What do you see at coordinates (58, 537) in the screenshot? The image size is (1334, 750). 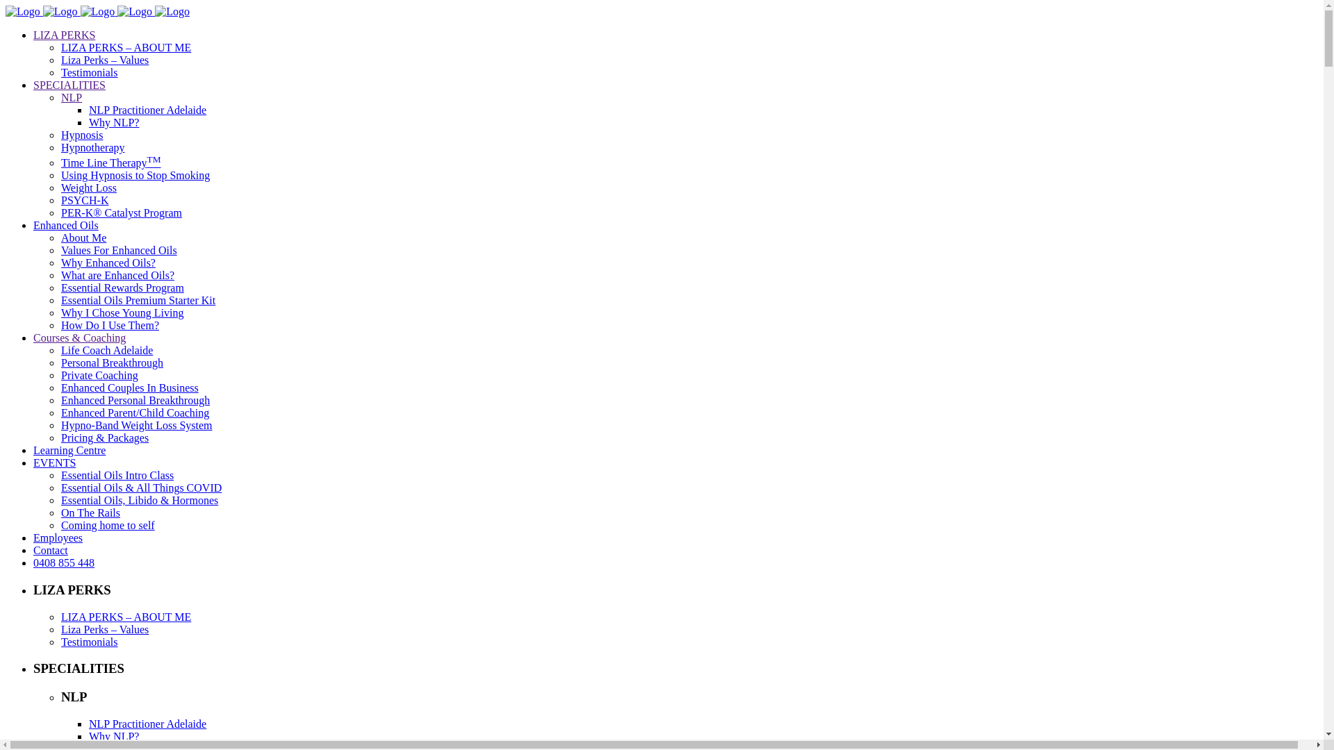 I see `Employees` at bounding box center [58, 537].